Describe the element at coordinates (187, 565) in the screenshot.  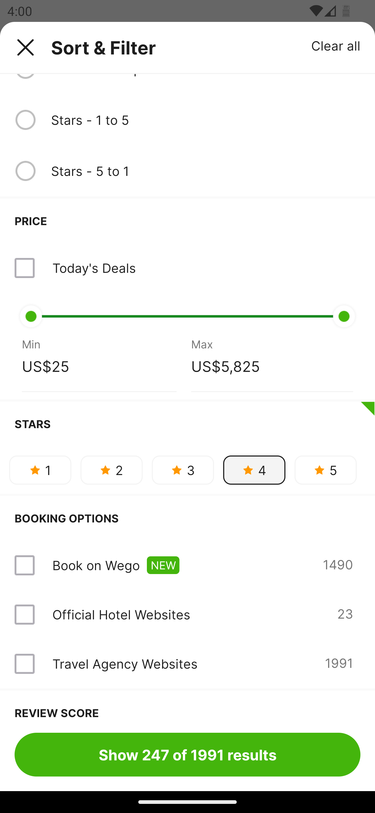
I see `Book on Wego NEW 1490` at that location.